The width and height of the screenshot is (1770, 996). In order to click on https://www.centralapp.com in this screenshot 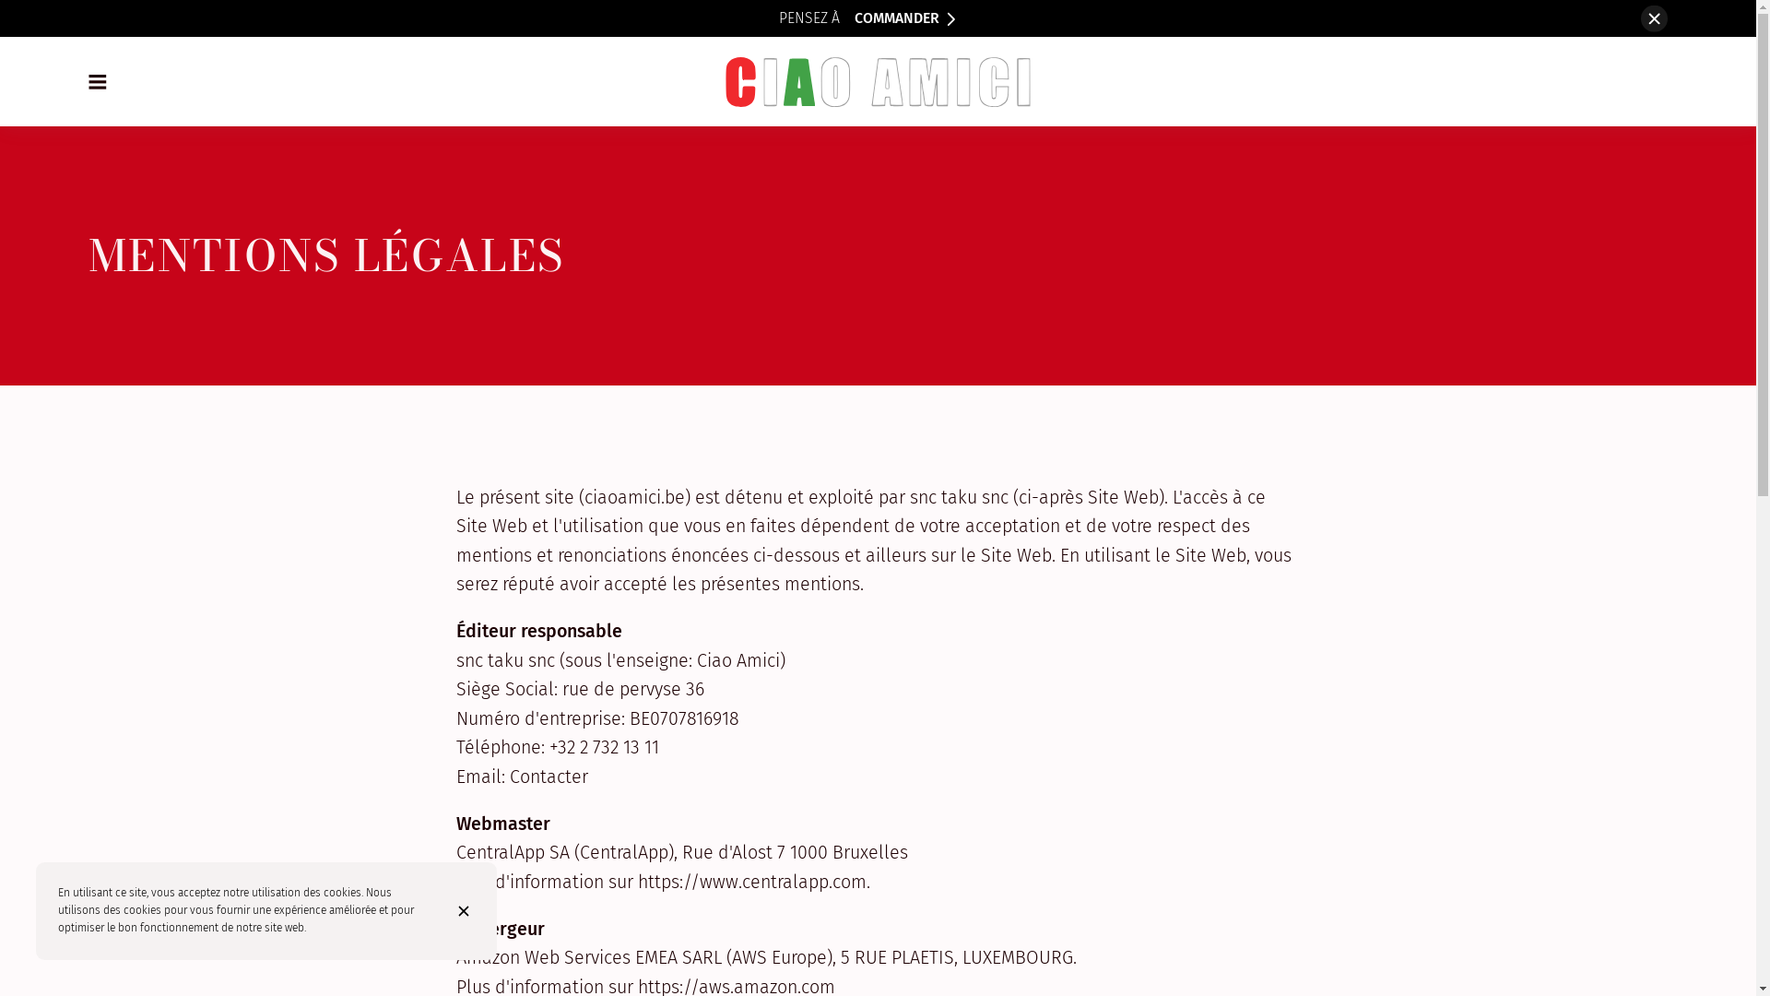, I will do `click(752, 883)`.